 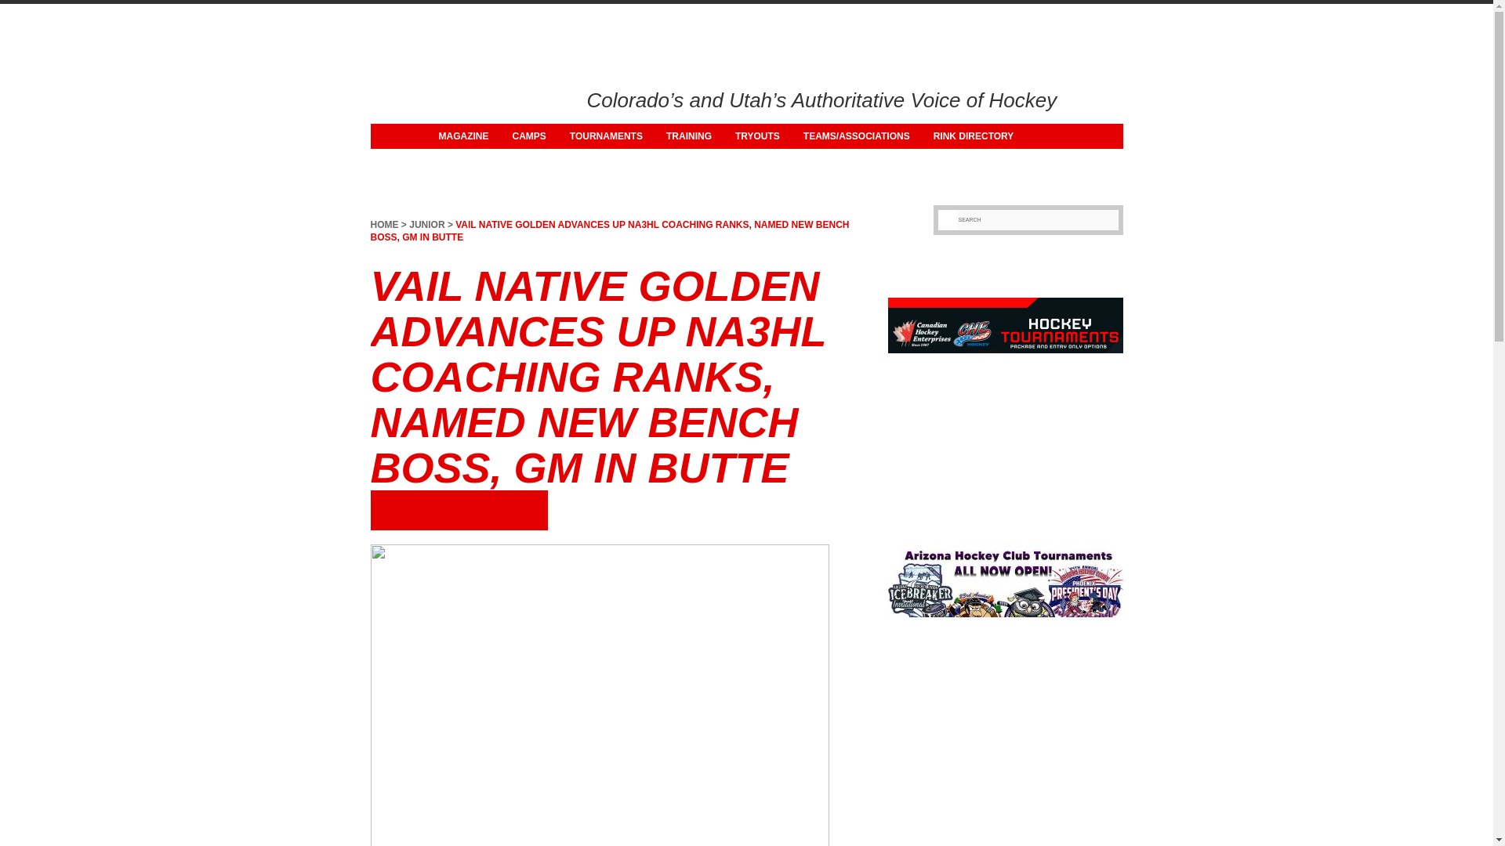 I want to click on TRAINING, so click(x=689, y=136).